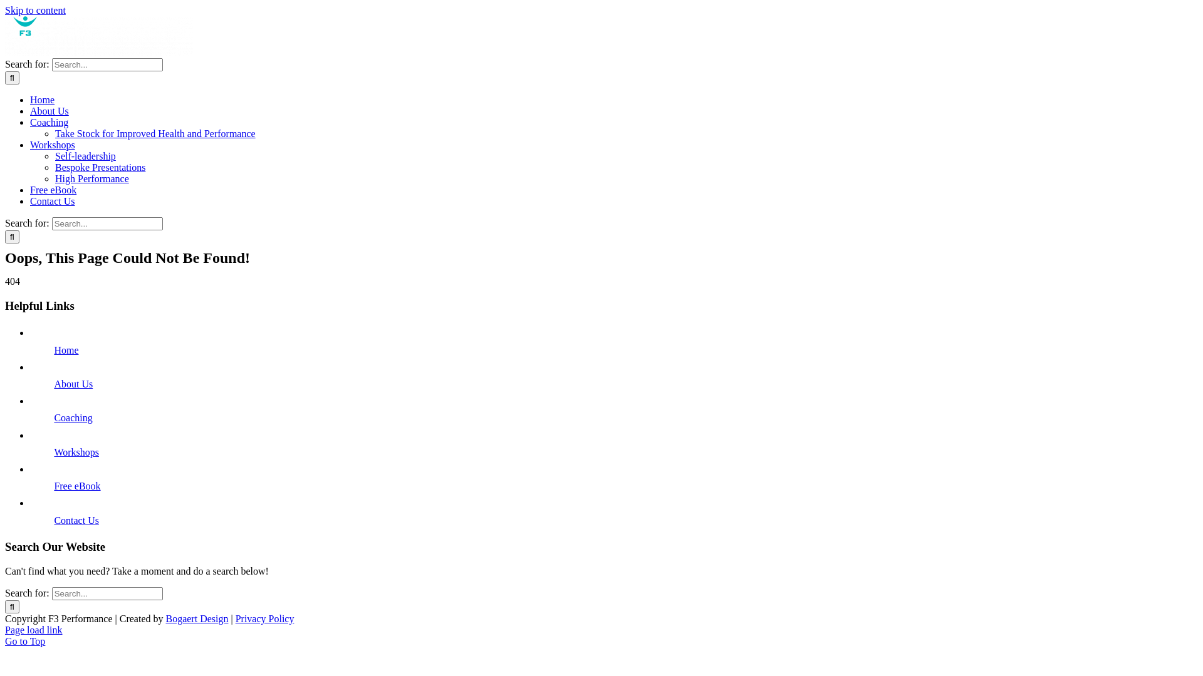 This screenshot has width=1203, height=676. What do you see at coordinates (76, 452) in the screenshot?
I see `Workshops` at bounding box center [76, 452].